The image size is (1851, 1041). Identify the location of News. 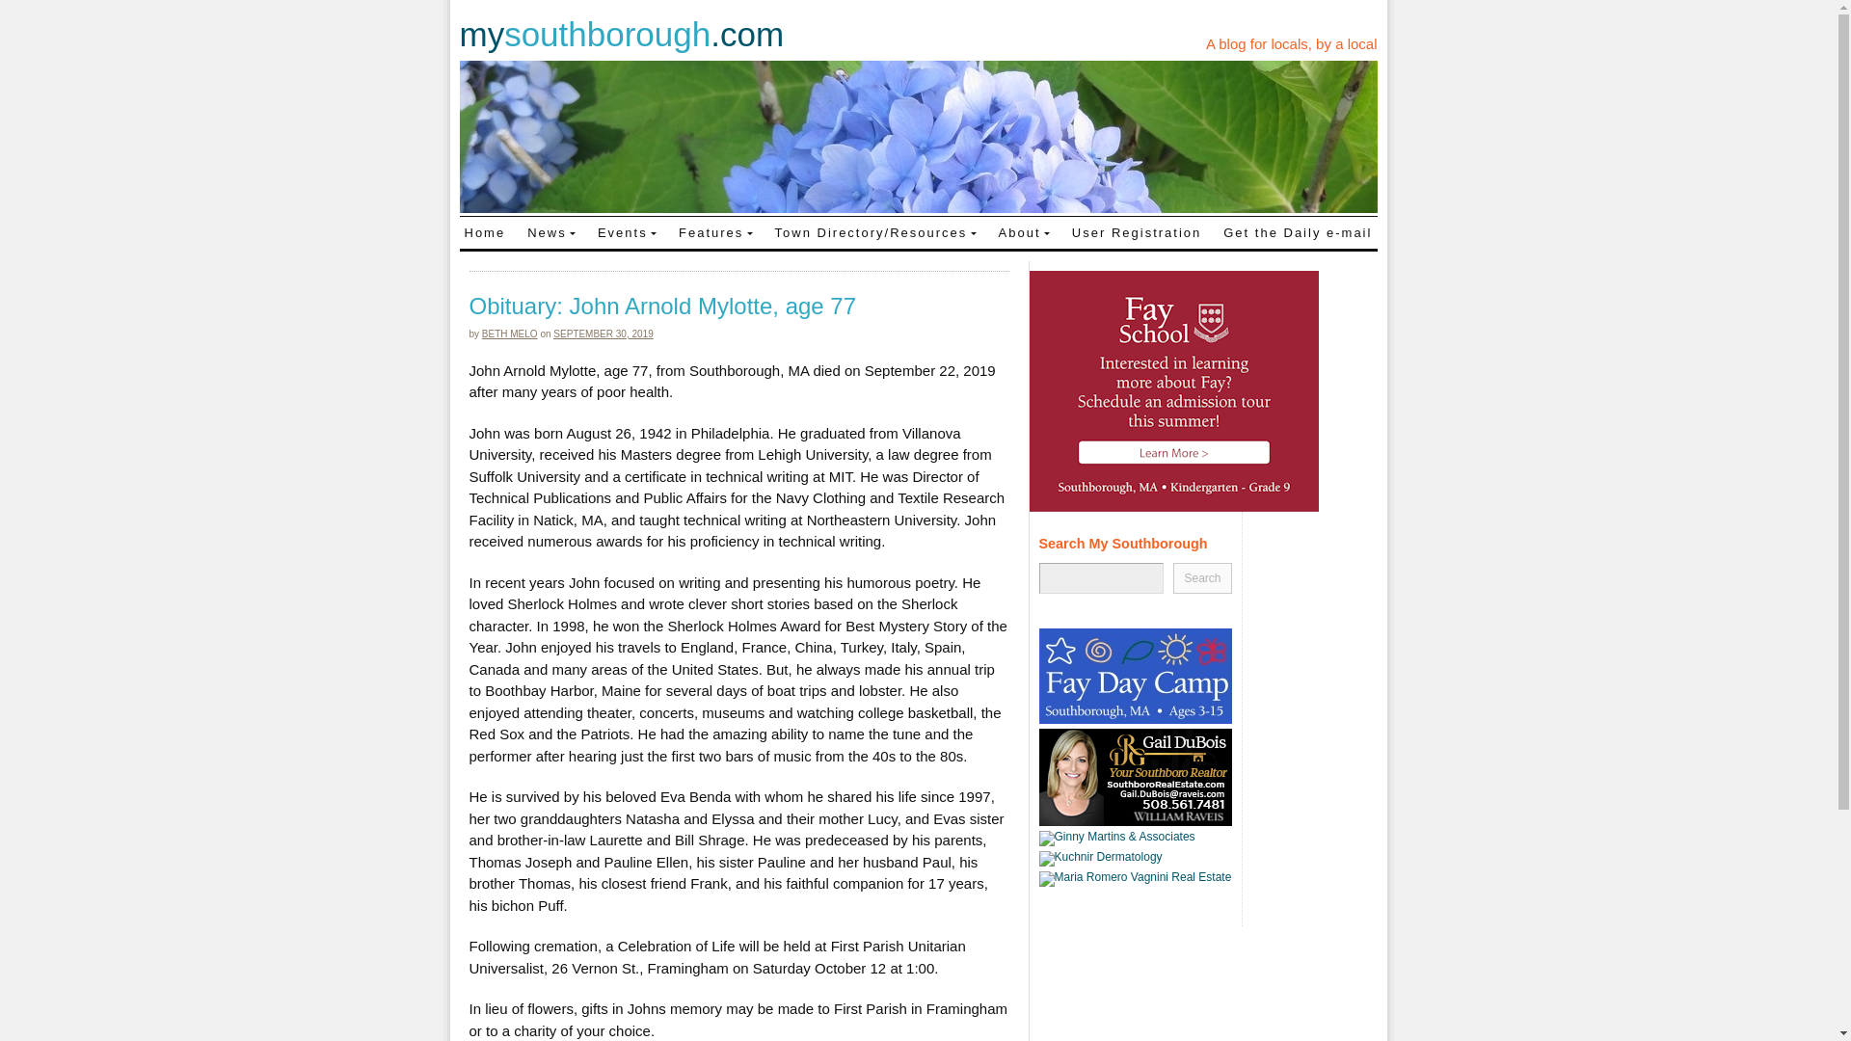
(551, 231).